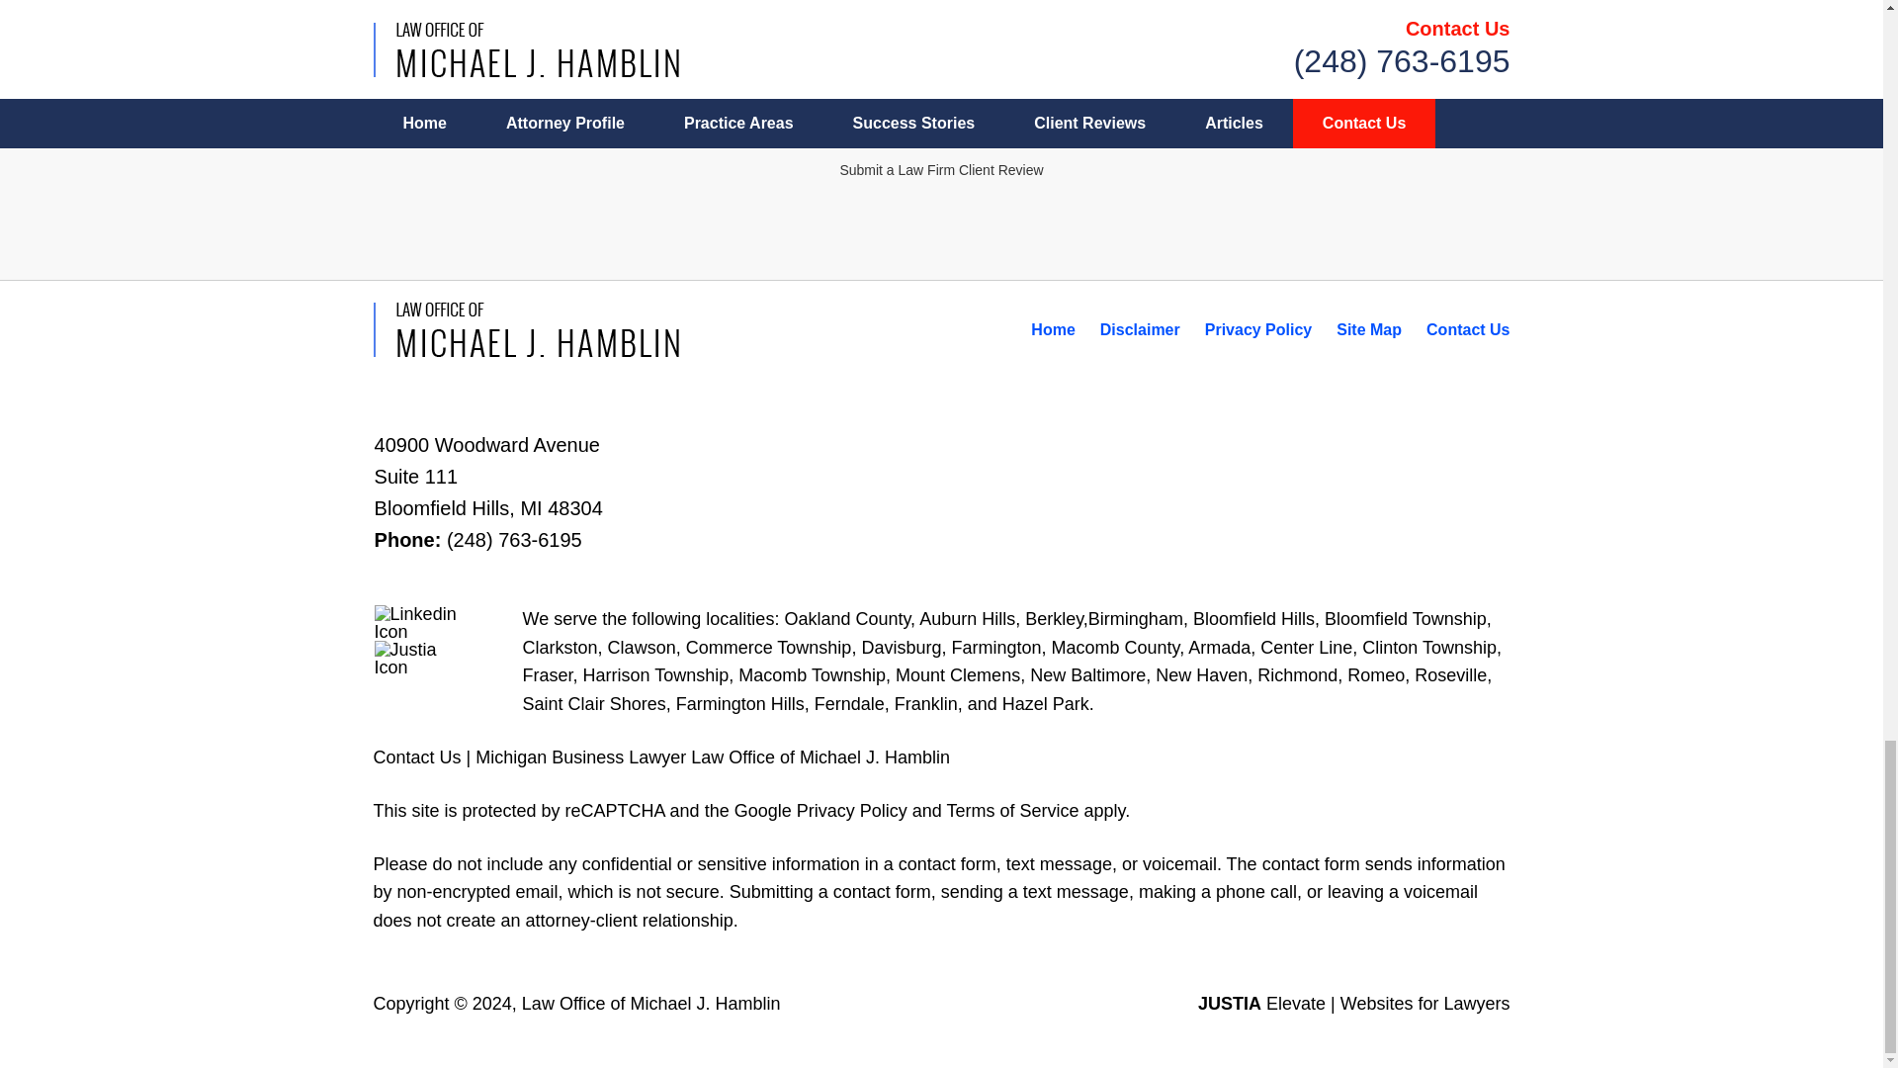 Image resolution: width=1898 pixels, height=1068 pixels. I want to click on Law Office of Michael J. Hamblin, so click(650, 1003).